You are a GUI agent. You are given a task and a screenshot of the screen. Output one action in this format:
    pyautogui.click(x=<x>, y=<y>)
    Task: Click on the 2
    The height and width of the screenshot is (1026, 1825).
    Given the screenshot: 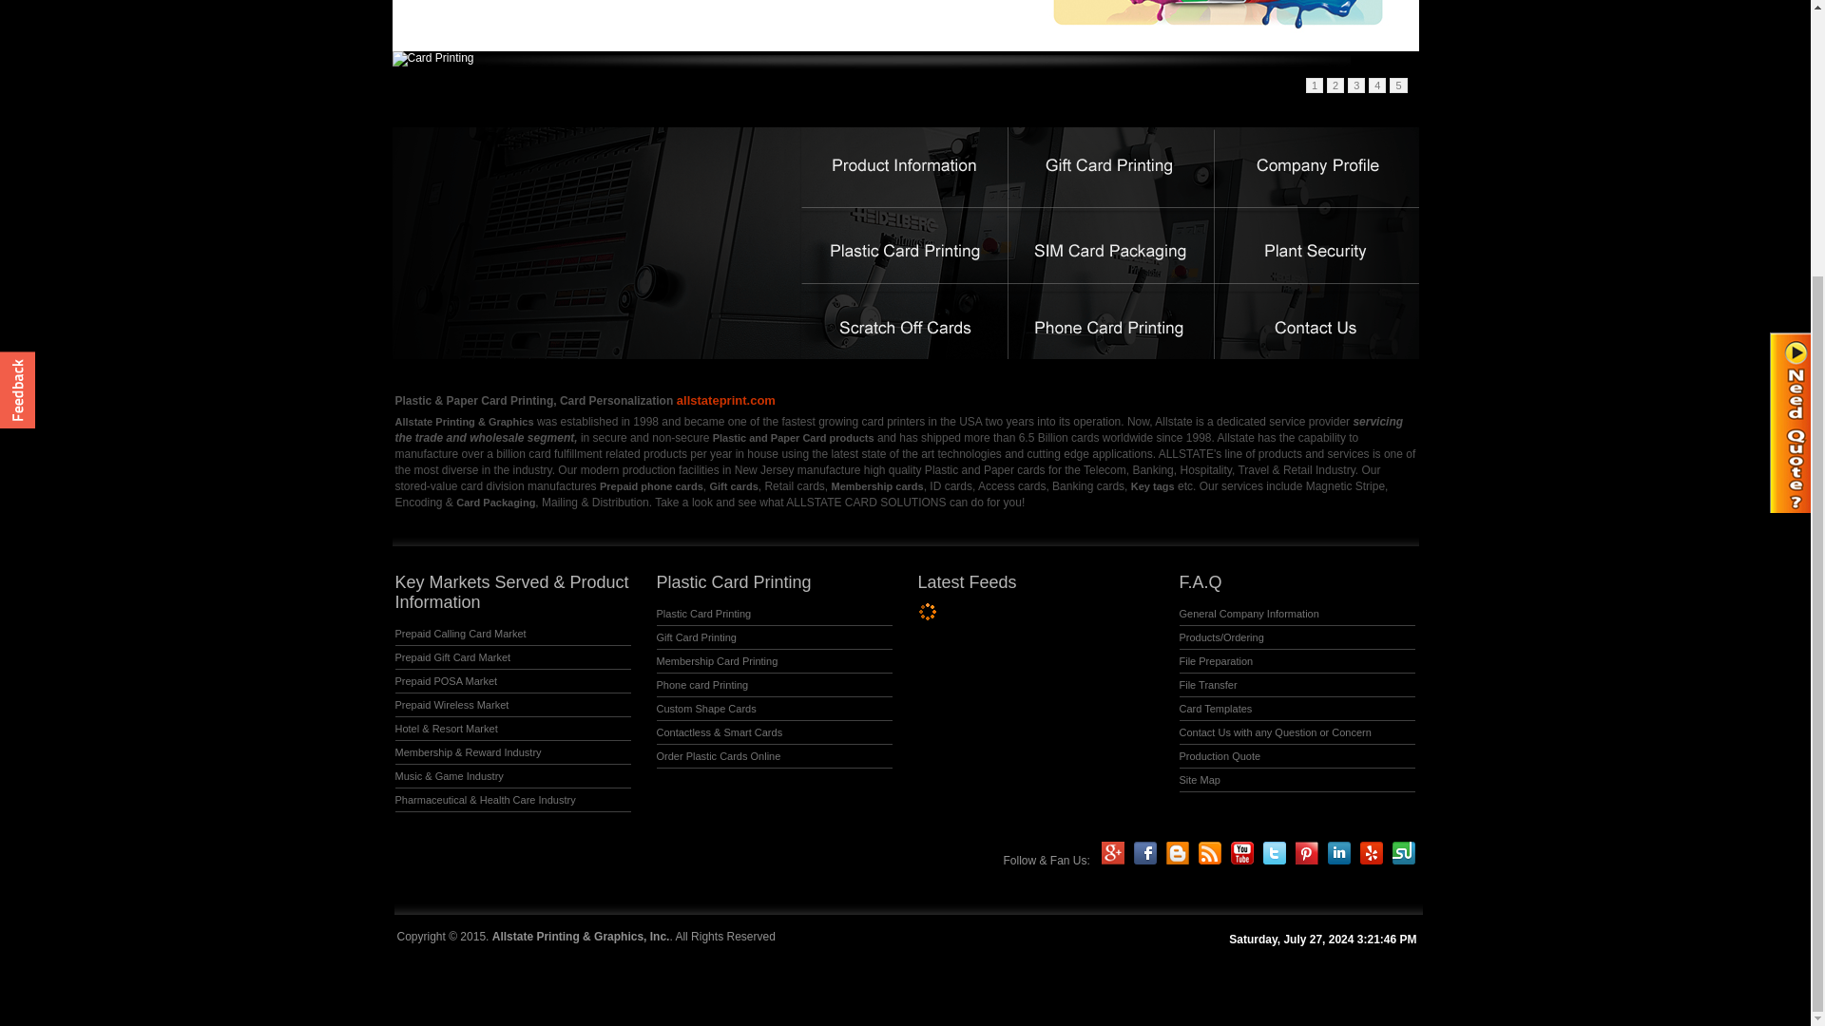 What is the action you would take?
    pyautogui.click(x=1335, y=85)
    